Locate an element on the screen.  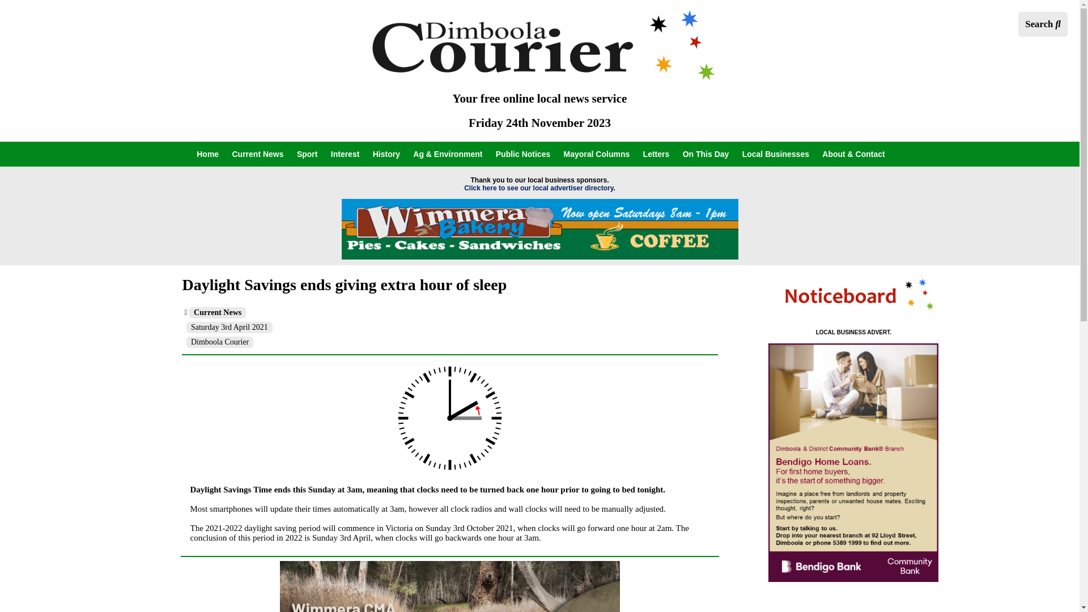
Thank you to our local business sponsors. is located at coordinates (539, 180).